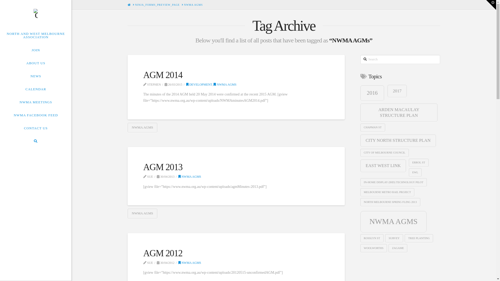 The width and height of the screenshot is (500, 281). What do you see at coordinates (36, 50) in the screenshot?
I see `JOIN` at bounding box center [36, 50].